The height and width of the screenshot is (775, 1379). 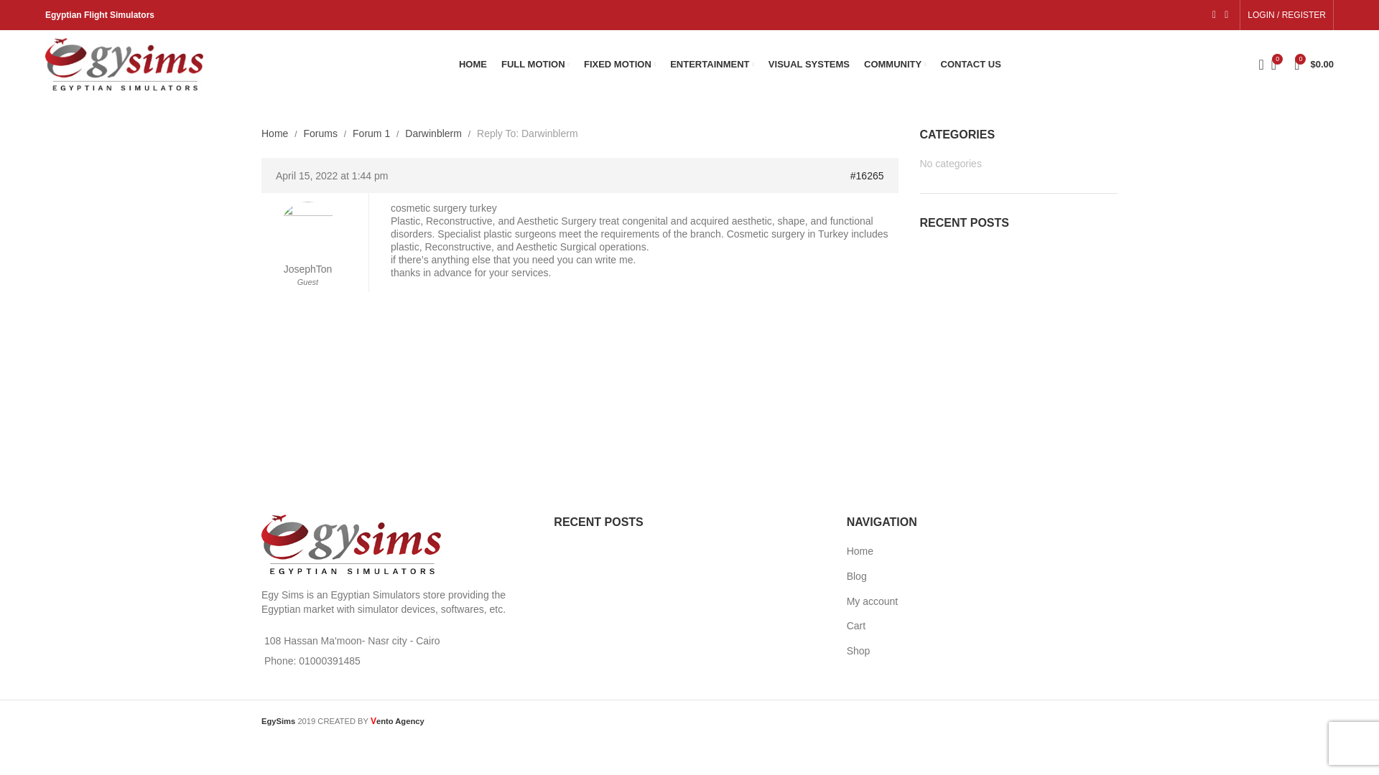 What do you see at coordinates (1313, 65) in the screenshot?
I see `Shopping cart` at bounding box center [1313, 65].